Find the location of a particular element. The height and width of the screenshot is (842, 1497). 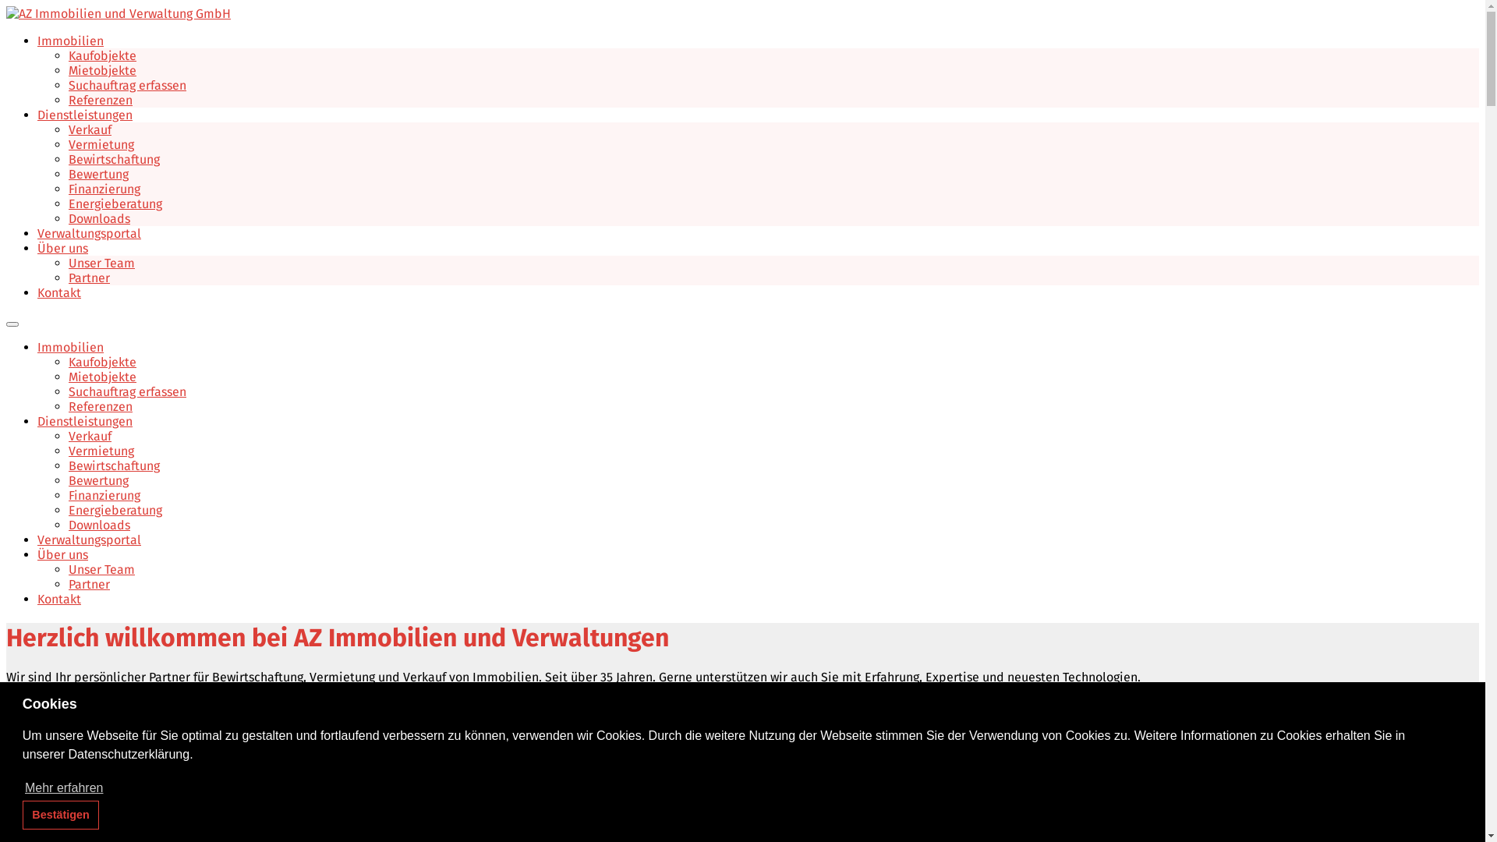

Vermietung is located at coordinates (101, 145).